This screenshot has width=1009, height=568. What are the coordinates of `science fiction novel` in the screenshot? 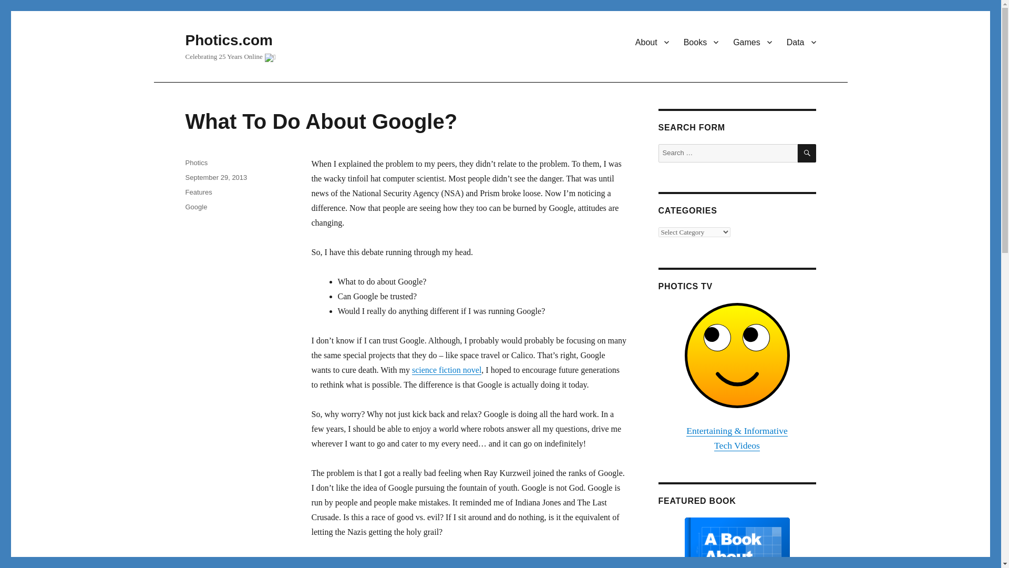 It's located at (446, 370).